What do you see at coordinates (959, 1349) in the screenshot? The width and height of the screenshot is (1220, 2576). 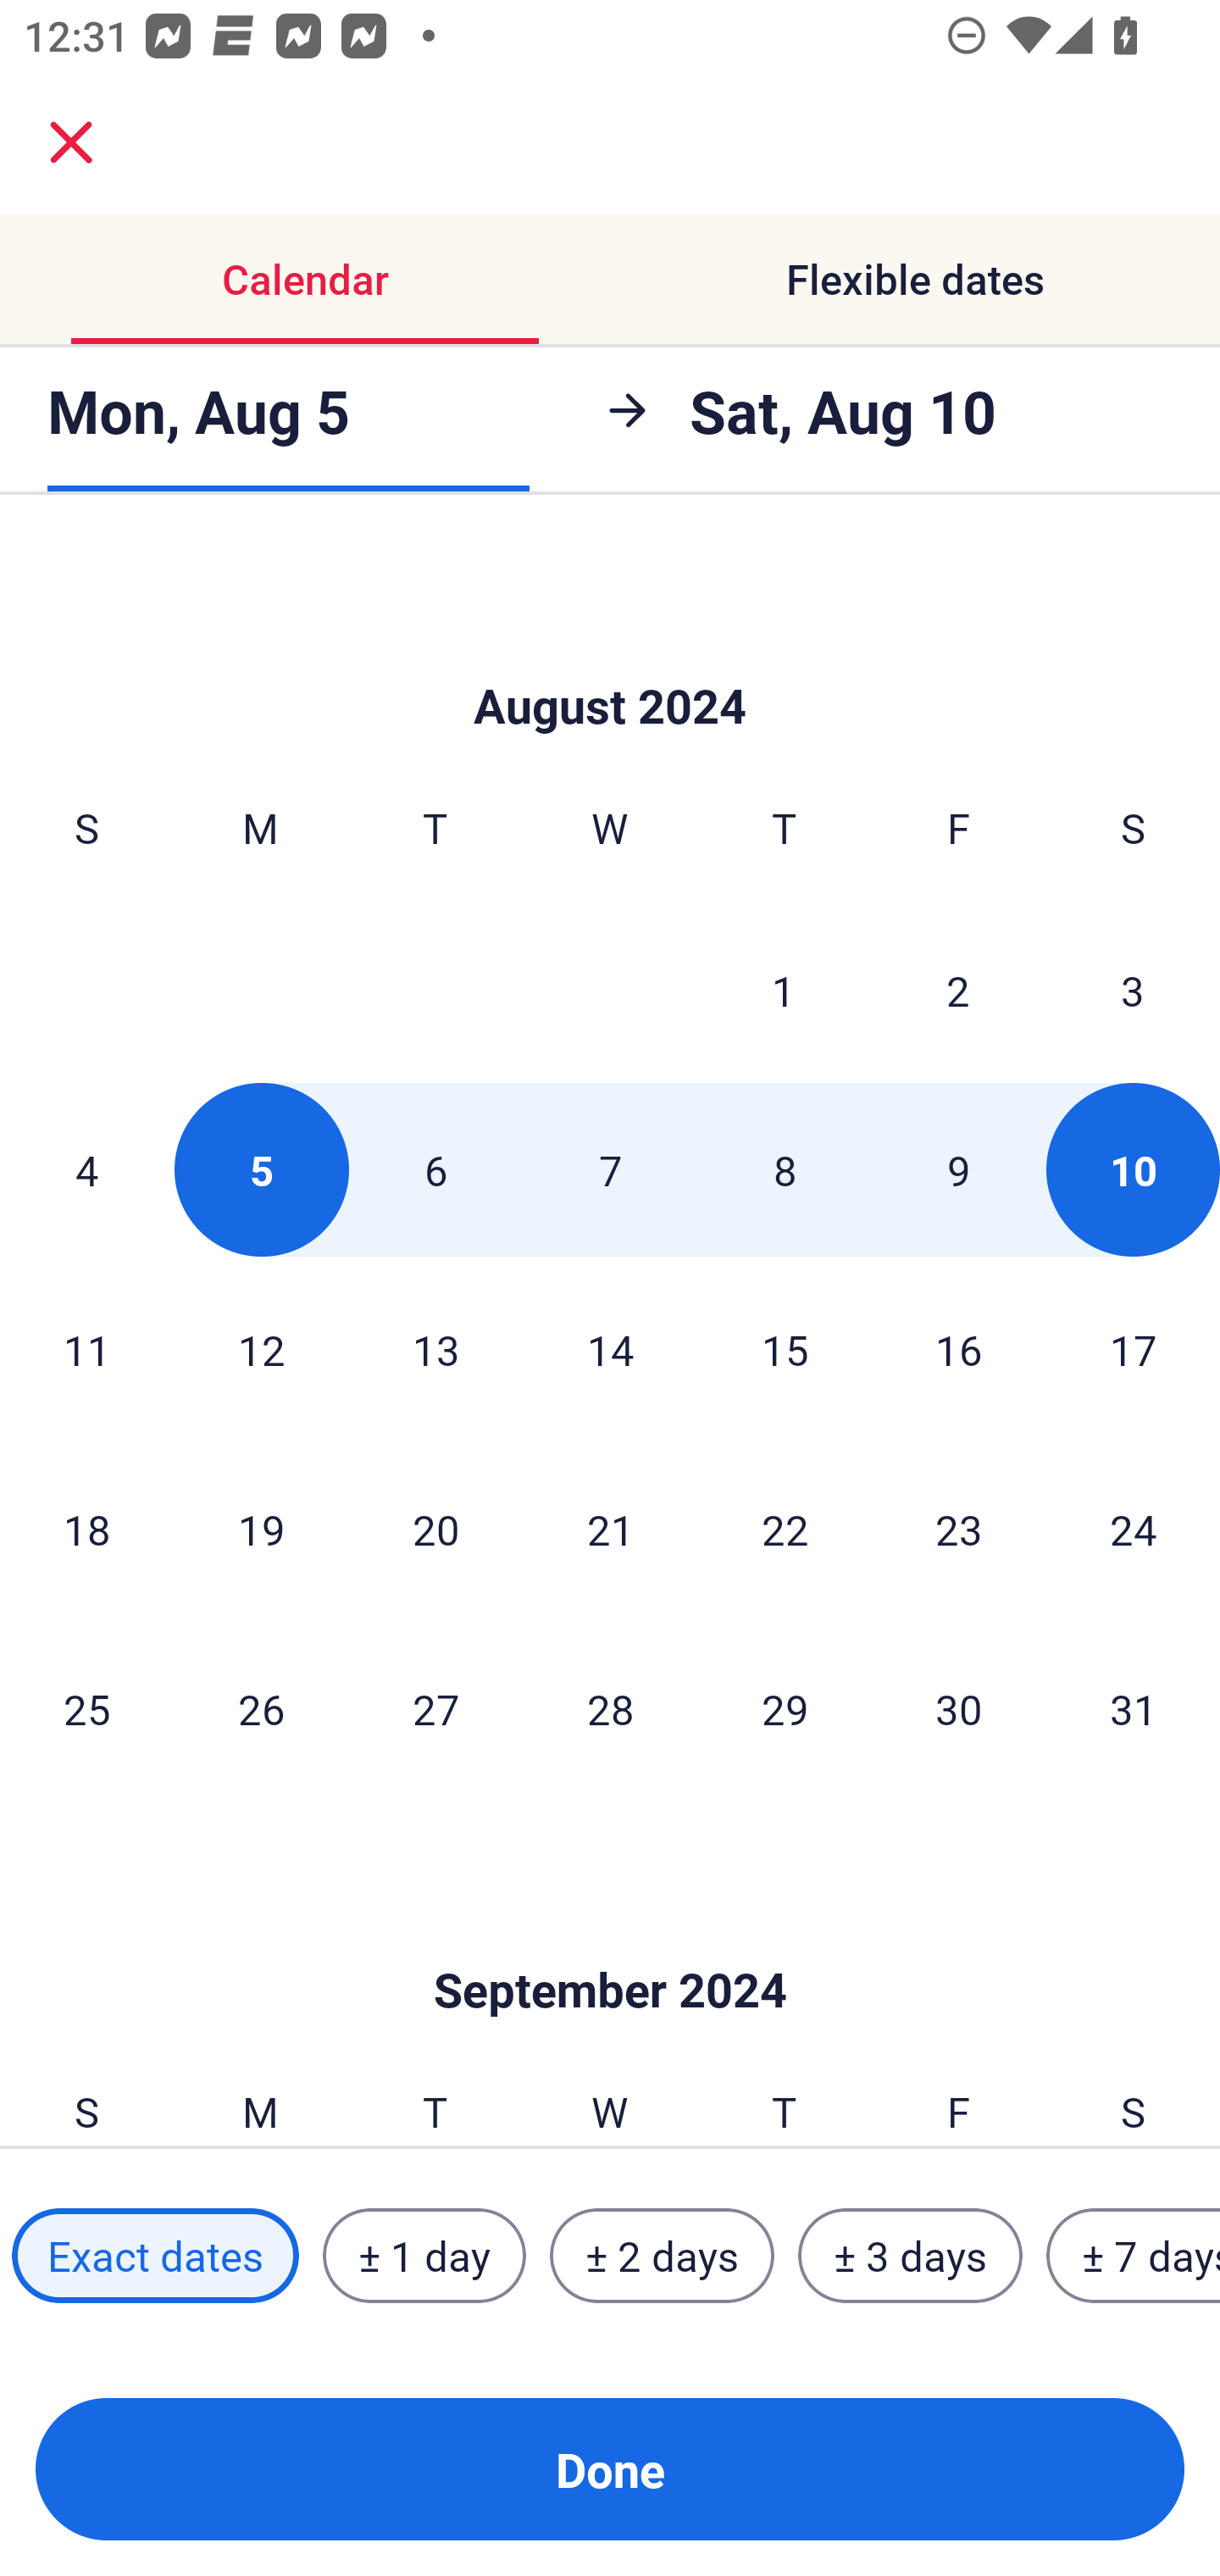 I see `16 Friday, August 16, 2024` at bounding box center [959, 1349].